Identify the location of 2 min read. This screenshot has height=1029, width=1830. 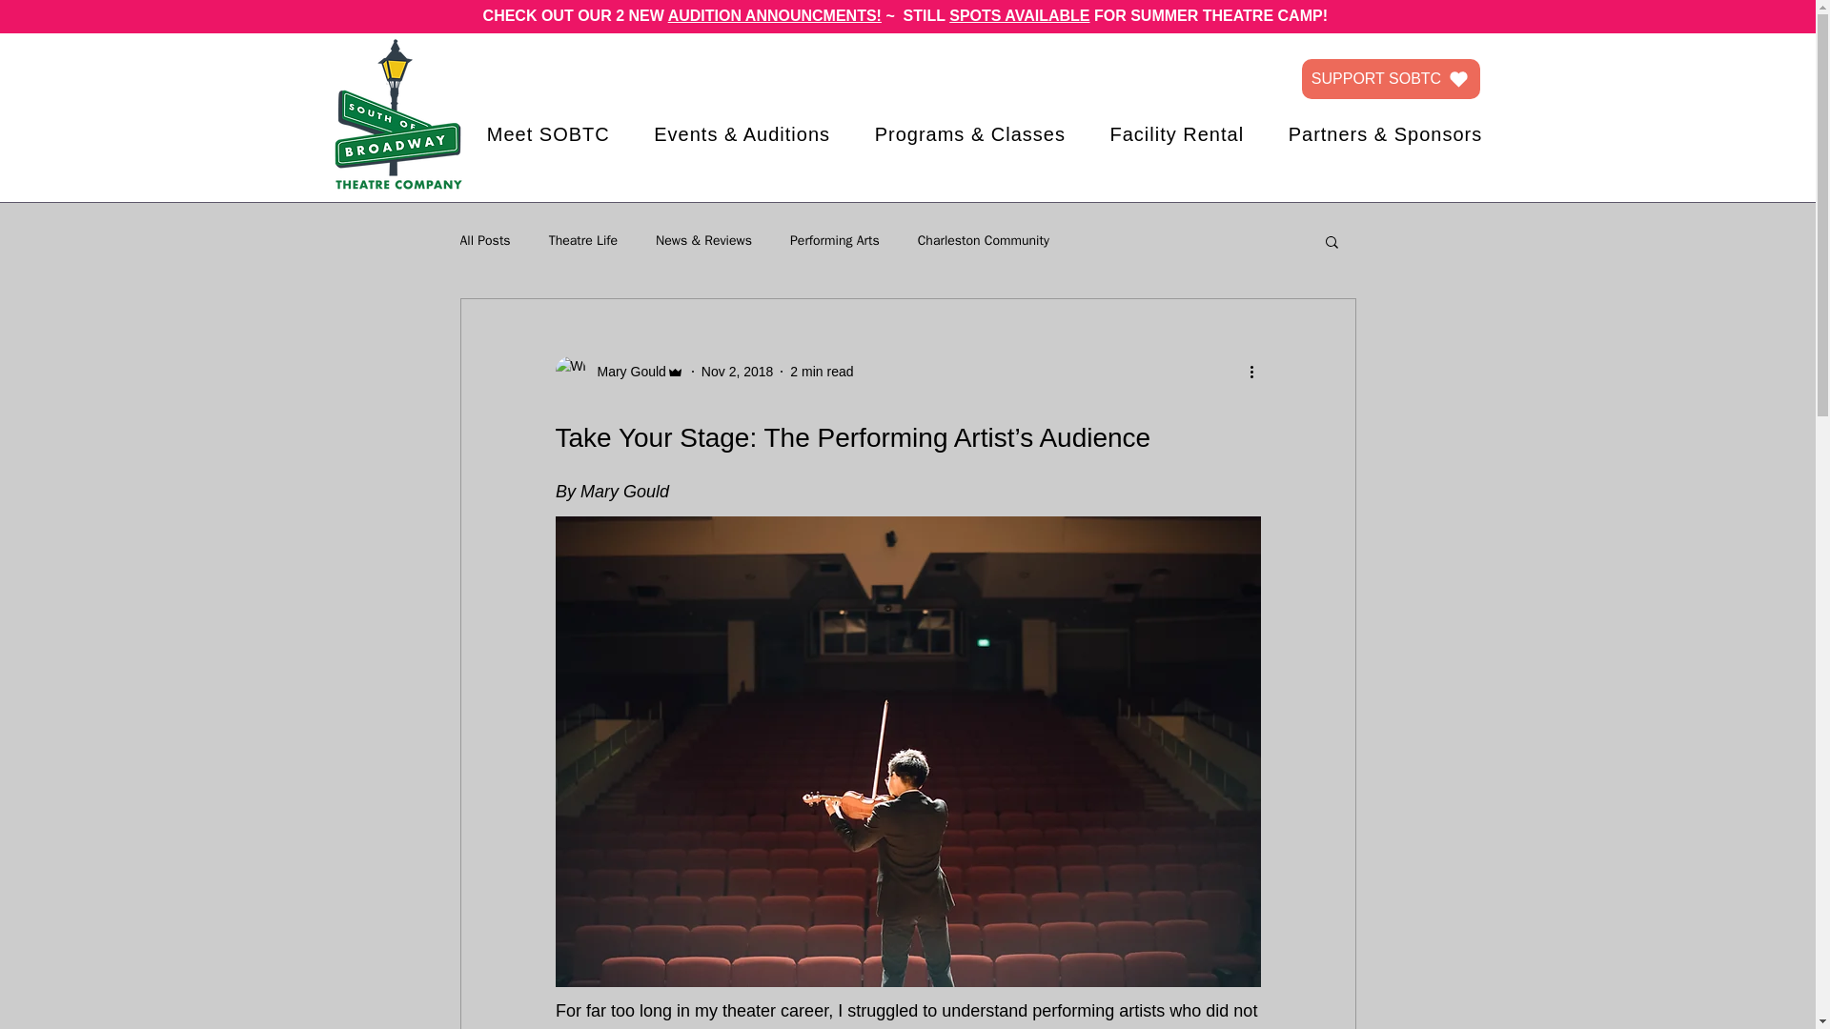
(822, 372).